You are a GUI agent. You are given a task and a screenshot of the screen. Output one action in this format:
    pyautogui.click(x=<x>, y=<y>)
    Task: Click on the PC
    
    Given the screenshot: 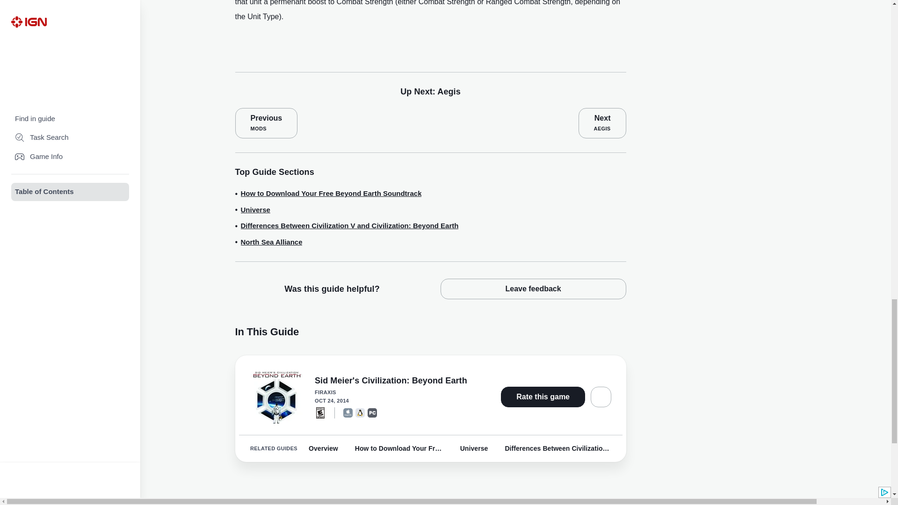 What is the action you would take?
    pyautogui.click(x=372, y=412)
    